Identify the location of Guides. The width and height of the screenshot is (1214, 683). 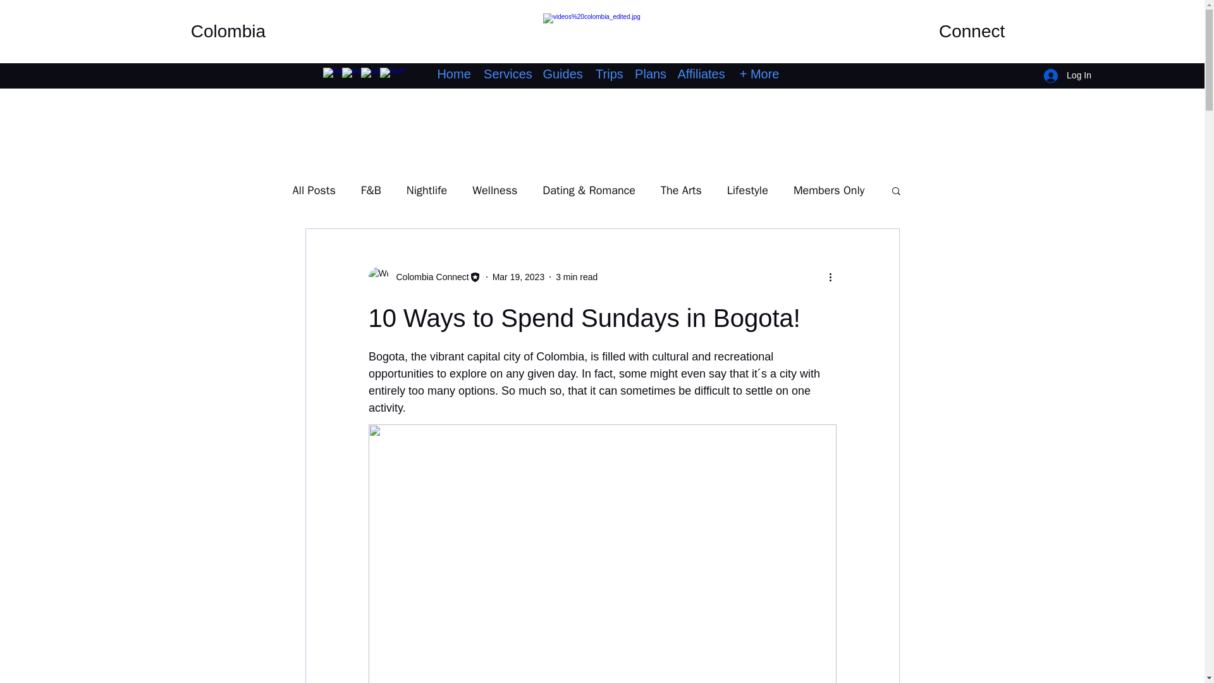
(563, 75).